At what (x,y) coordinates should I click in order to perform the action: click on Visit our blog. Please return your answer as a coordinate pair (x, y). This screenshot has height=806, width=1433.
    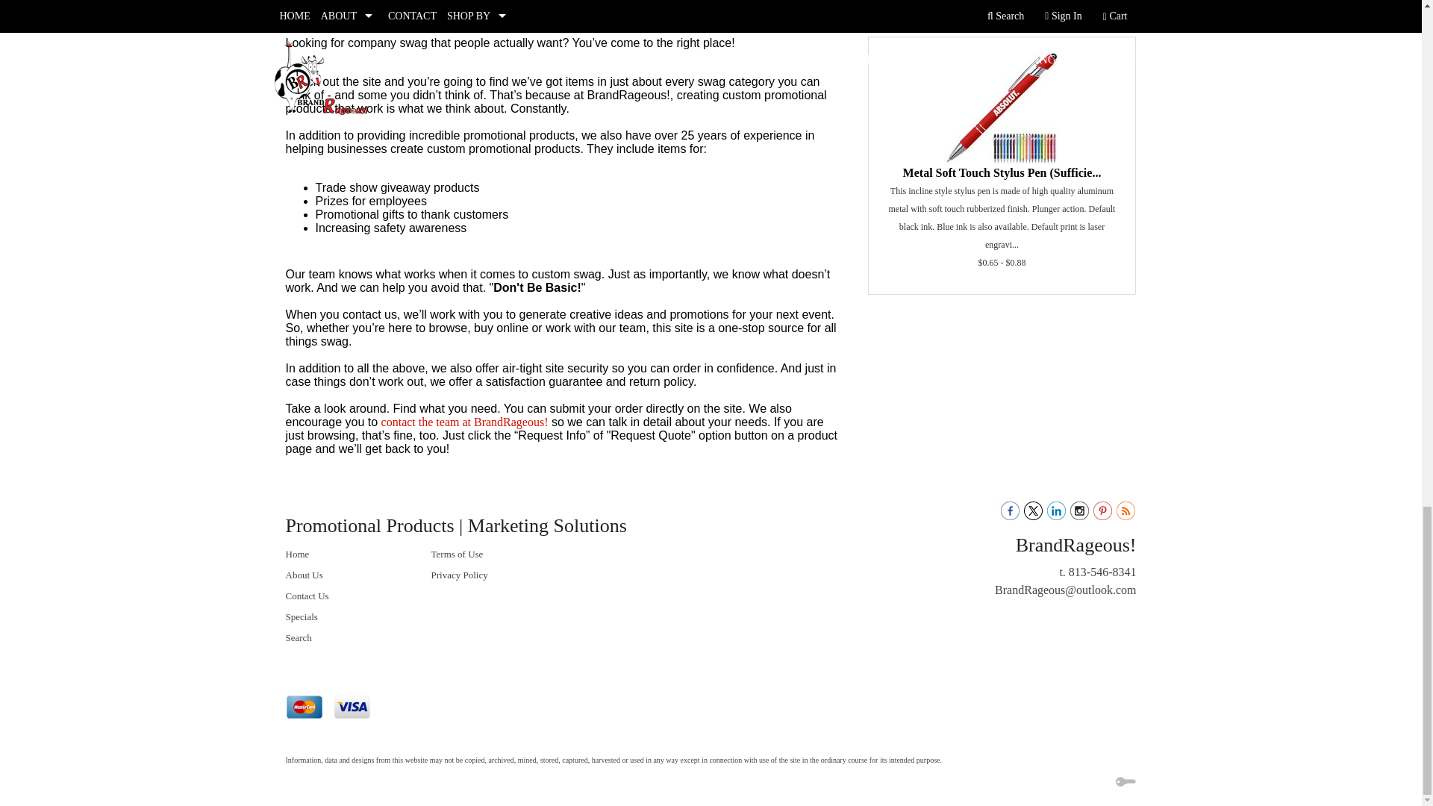
    Looking at the image, I should click on (1126, 509).